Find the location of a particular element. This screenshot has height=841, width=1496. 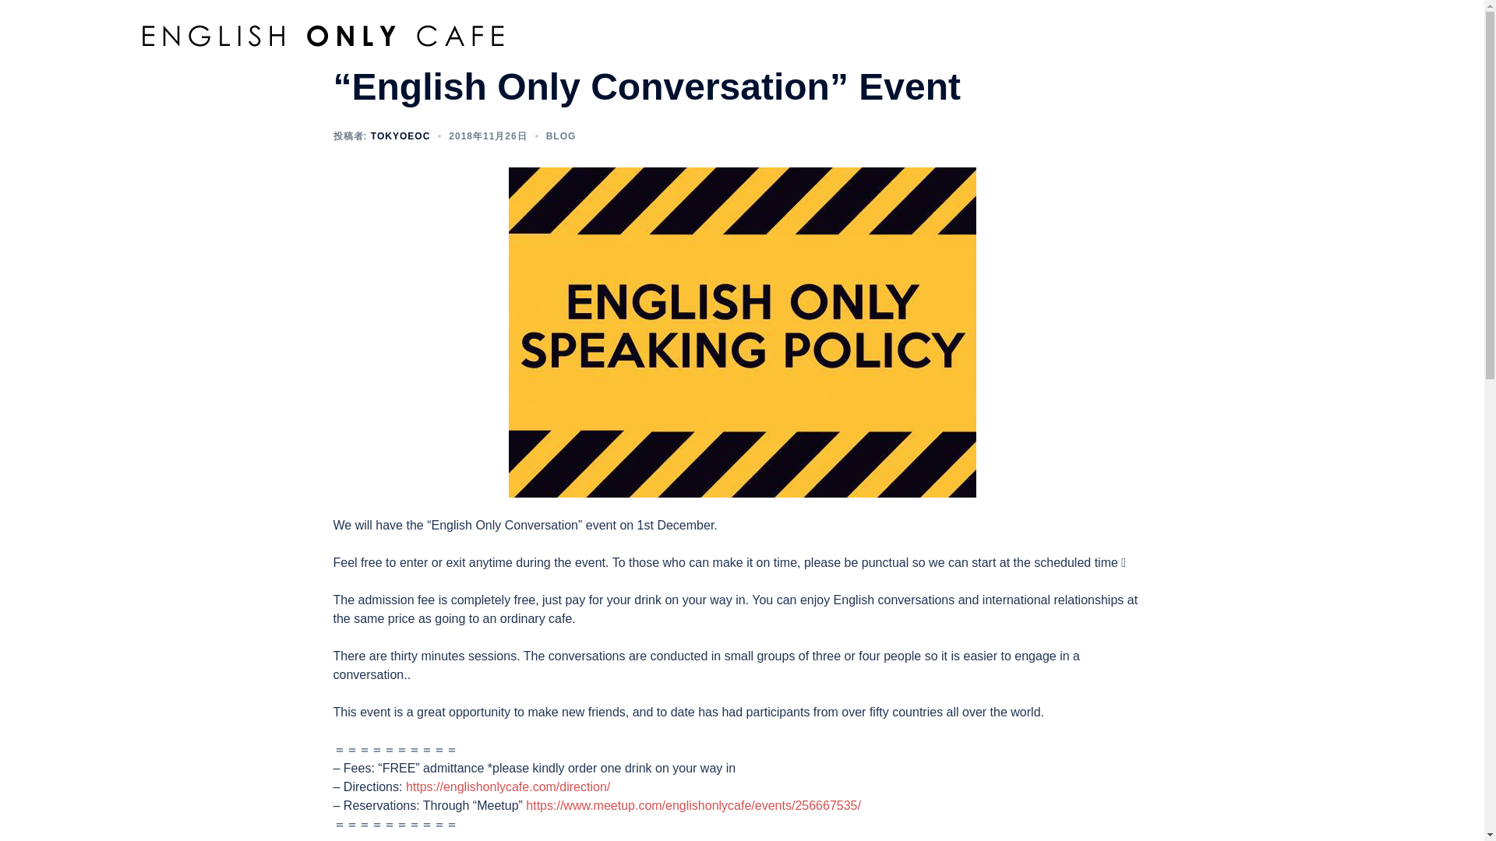

Lesson is located at coordinates (1110, 25).